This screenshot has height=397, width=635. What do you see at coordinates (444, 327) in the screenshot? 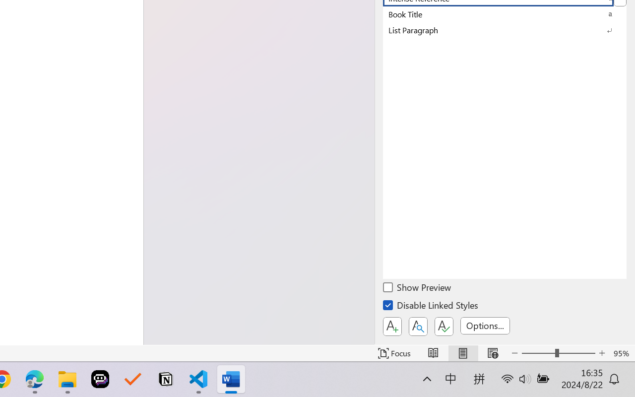
I see `Class: NetUIButton` at bounding box center [444, 327].